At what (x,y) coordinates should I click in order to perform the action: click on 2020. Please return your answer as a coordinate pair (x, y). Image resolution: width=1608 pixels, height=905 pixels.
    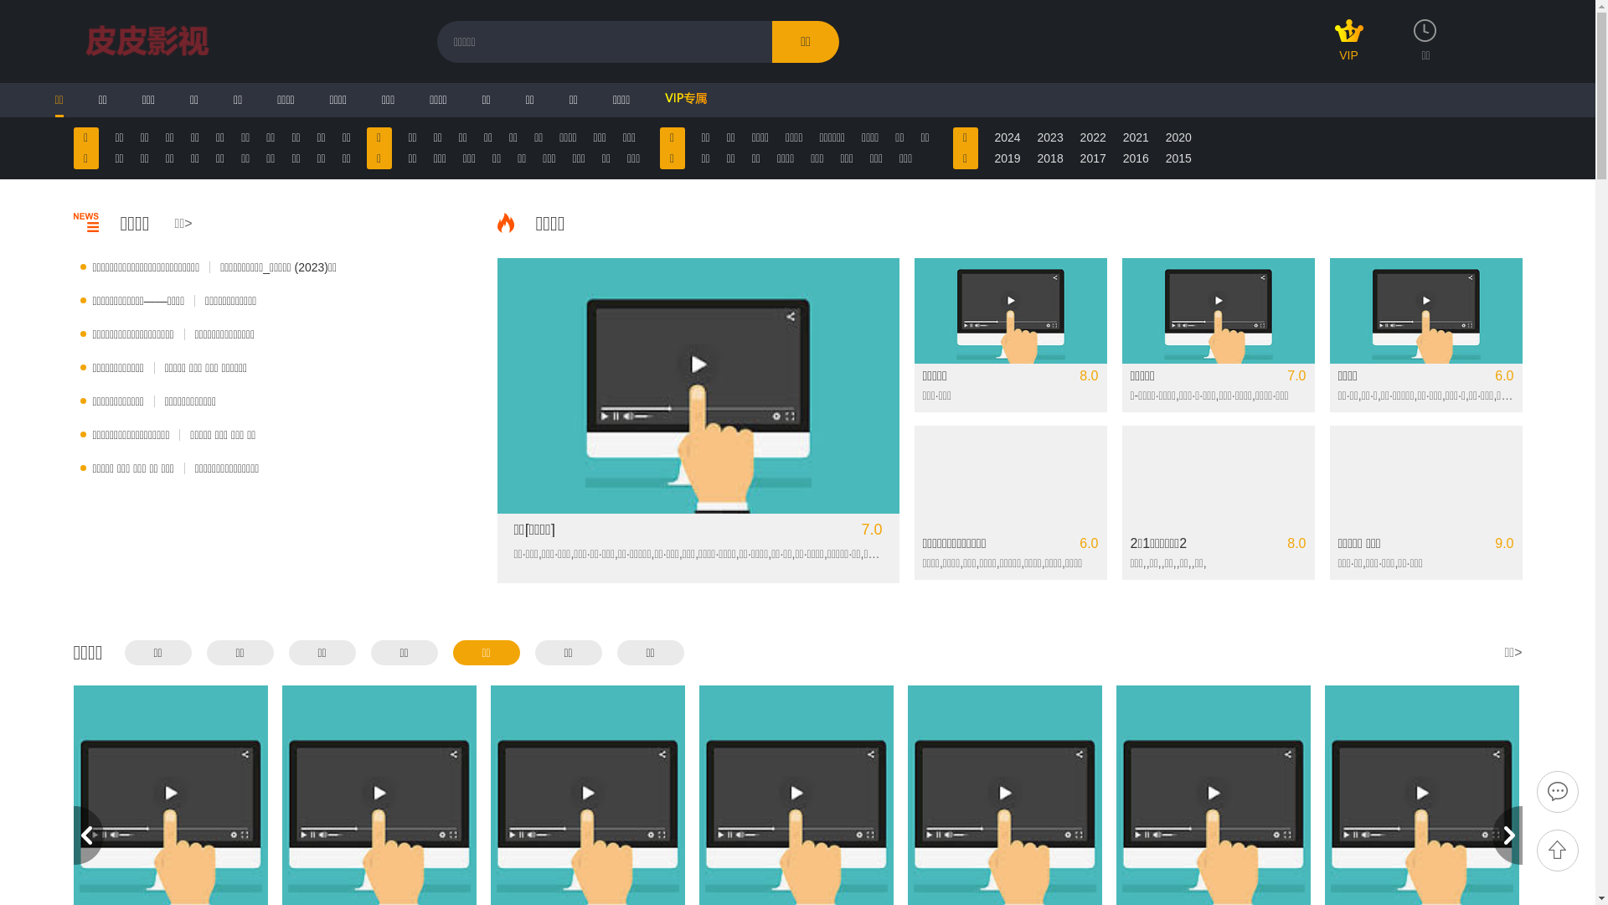
    Looking at the image, I should click on (1179, 137).